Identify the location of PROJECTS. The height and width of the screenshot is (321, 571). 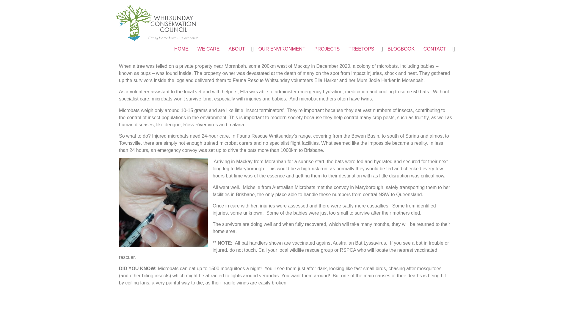
(327, 49).